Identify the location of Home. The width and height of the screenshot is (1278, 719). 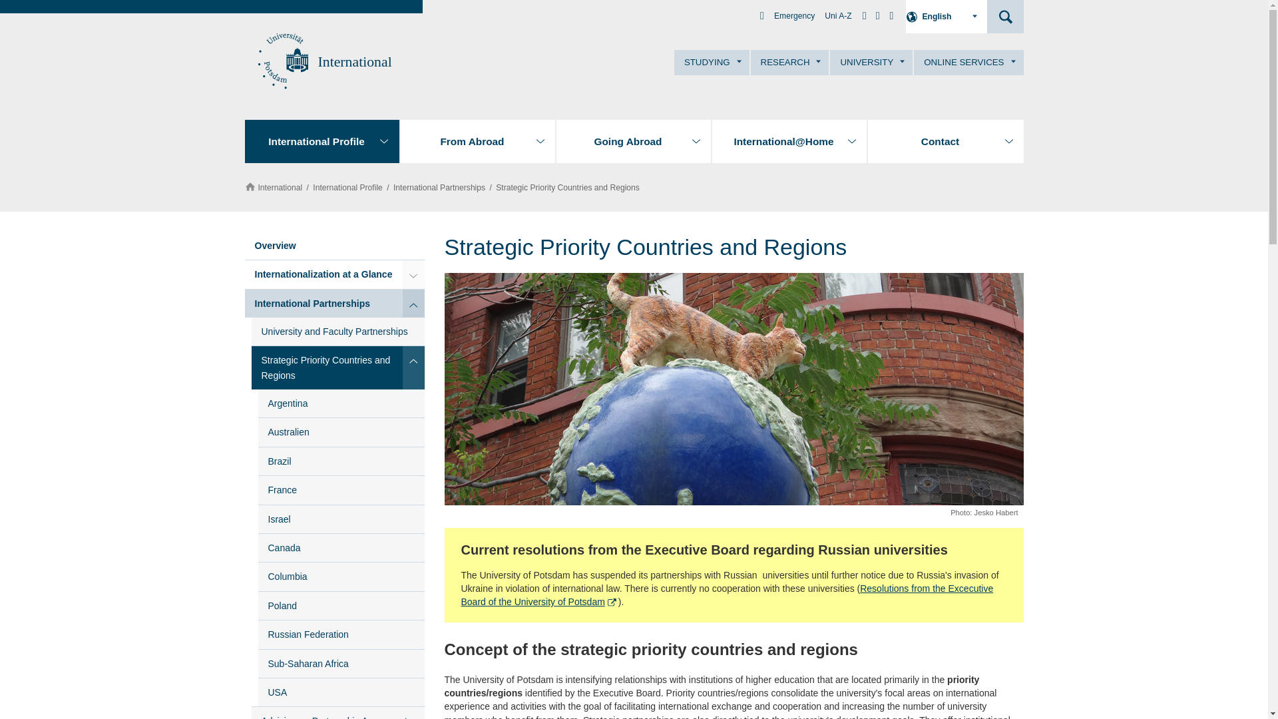
(762, 16).